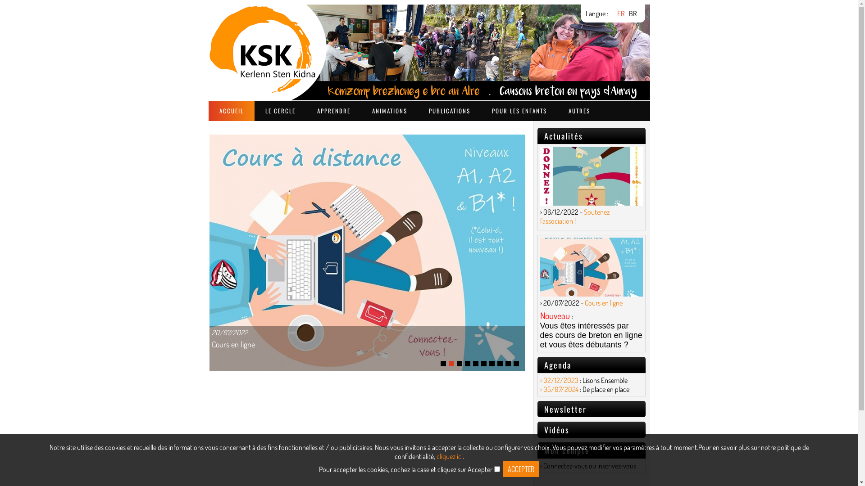  What do you see at coordinates (280, 111) in the screenshot?
I see `LE CERCLE` at bounding box center [280, 111].